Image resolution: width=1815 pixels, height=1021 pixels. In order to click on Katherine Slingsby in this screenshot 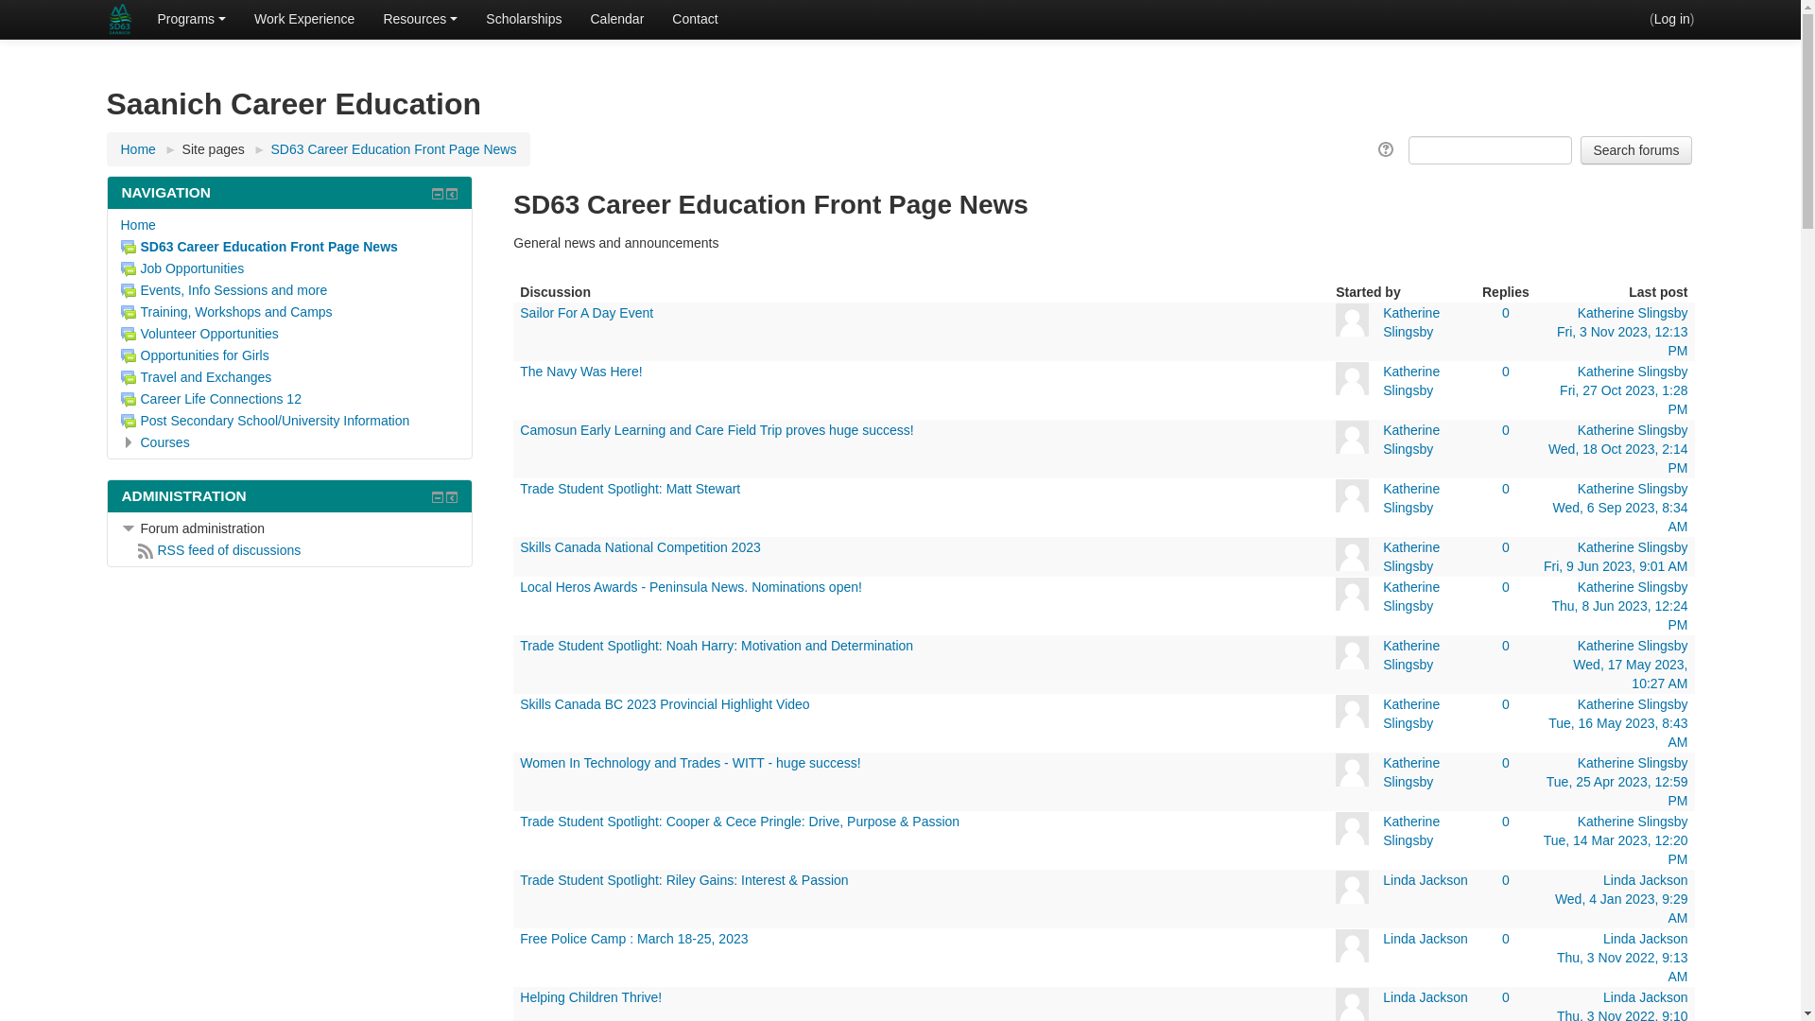, I will do `click(1411, 596)`.